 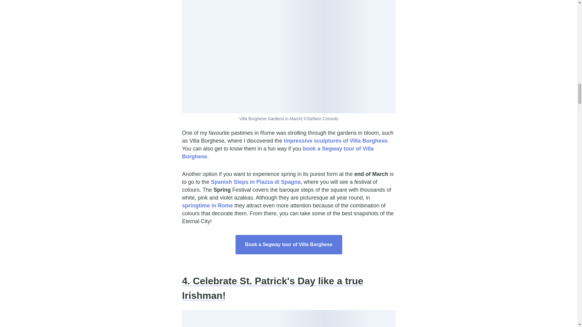 I want to click on springtime in Rome, so click(x=207, y=205).